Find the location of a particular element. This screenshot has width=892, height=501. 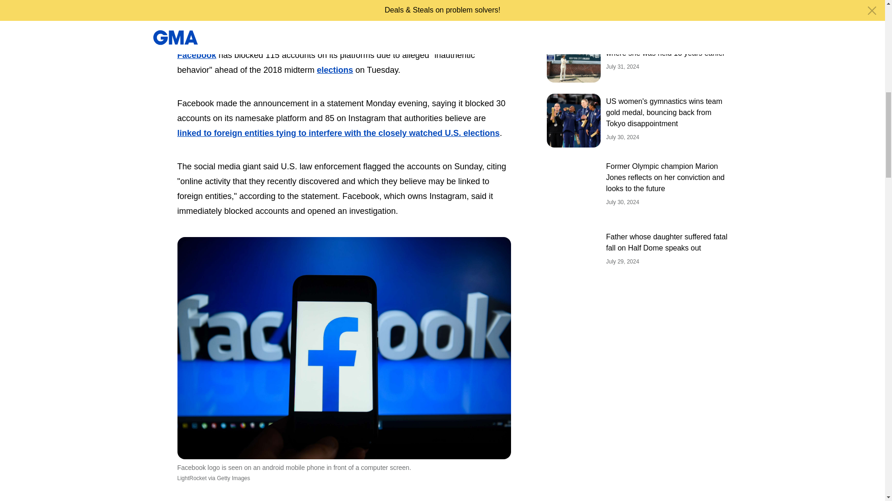

Facebook is located at coordinates (197, 55).